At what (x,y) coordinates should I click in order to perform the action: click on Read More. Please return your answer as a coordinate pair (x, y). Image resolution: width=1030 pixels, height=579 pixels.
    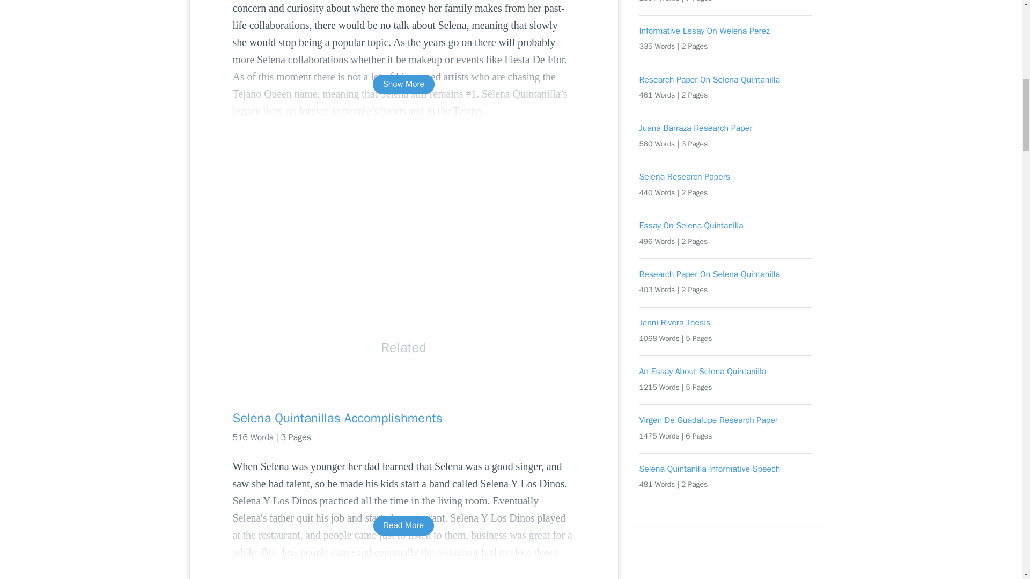
    Looking at the image, I should click on (403, 525).